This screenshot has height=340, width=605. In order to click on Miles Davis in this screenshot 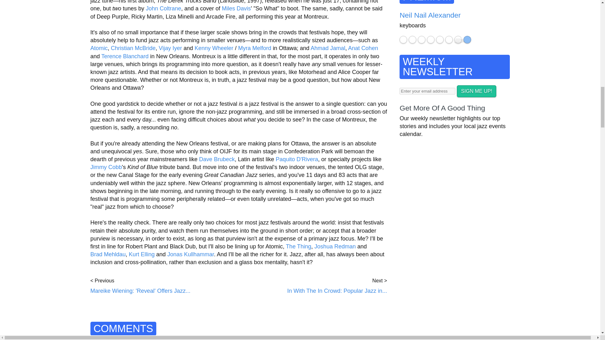, I will do `click(236, 8)`.